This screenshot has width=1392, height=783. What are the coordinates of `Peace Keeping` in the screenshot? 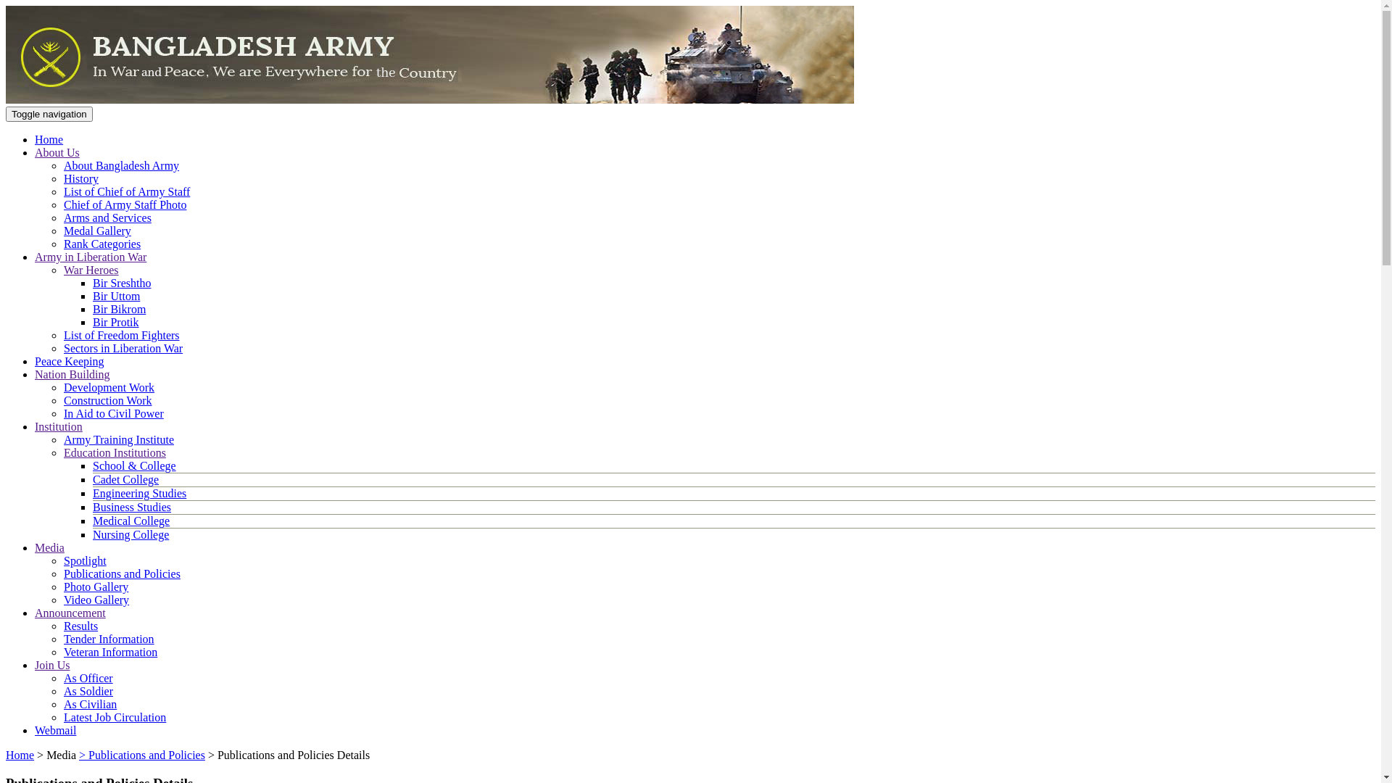 It's located at (70, 361).